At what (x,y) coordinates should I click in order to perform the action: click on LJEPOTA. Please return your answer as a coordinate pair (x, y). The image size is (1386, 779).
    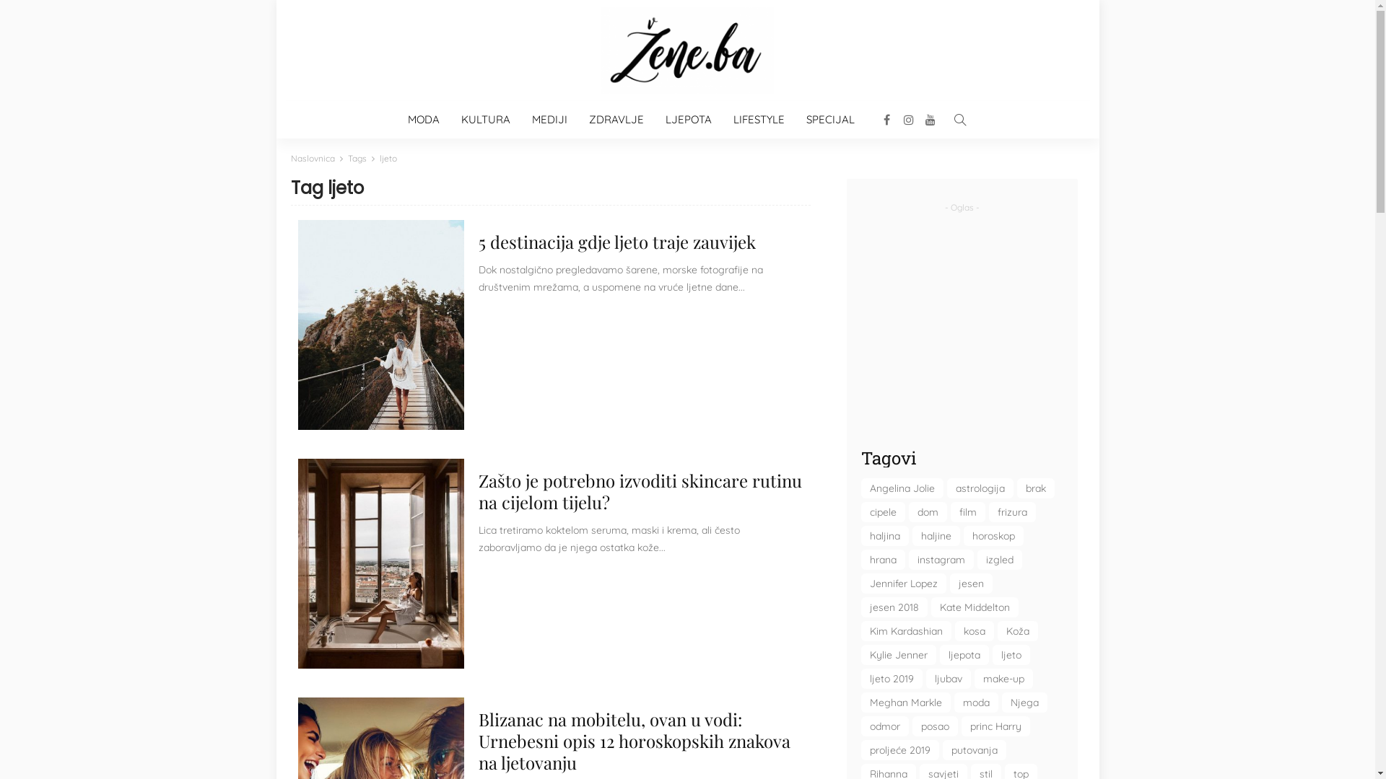
    Looking at the image, I should click on (688, 120).